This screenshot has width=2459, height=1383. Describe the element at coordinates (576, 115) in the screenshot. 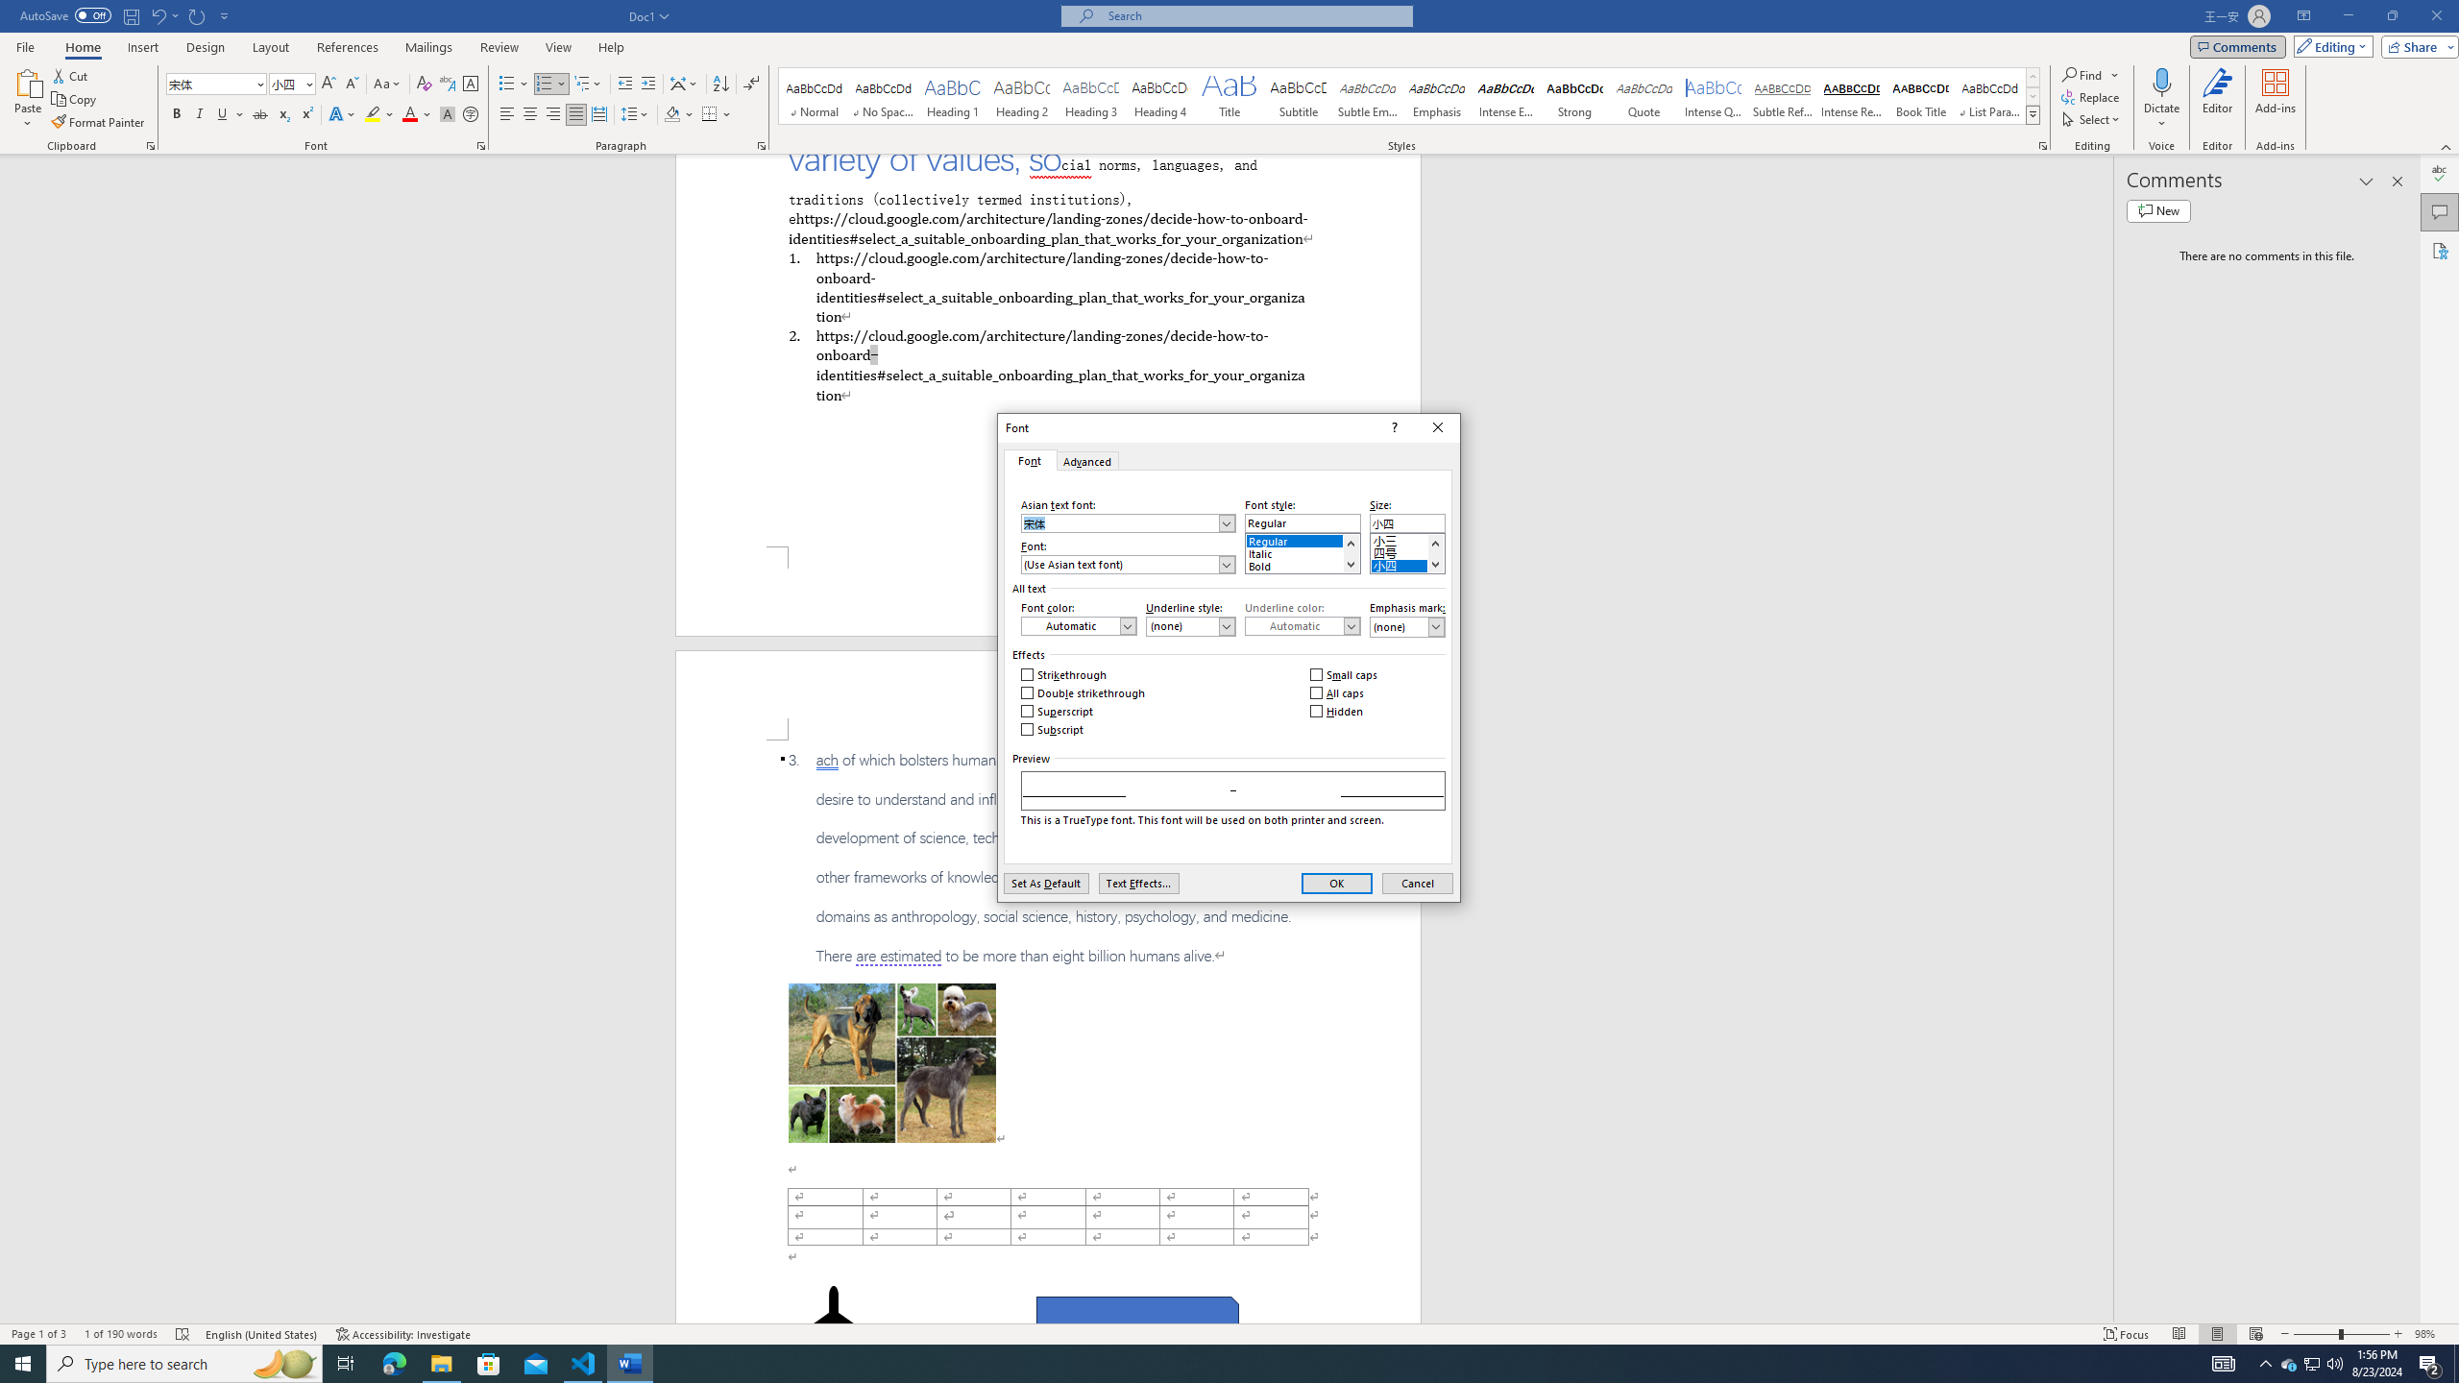

I see `Justify` at that location.